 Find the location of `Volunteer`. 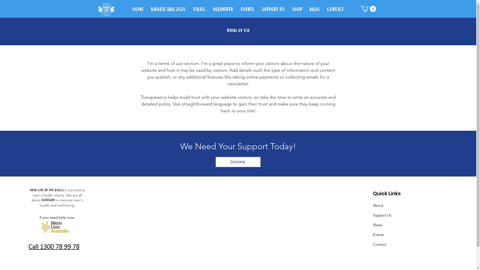

Volunteer is located at coordinates (223, 9).